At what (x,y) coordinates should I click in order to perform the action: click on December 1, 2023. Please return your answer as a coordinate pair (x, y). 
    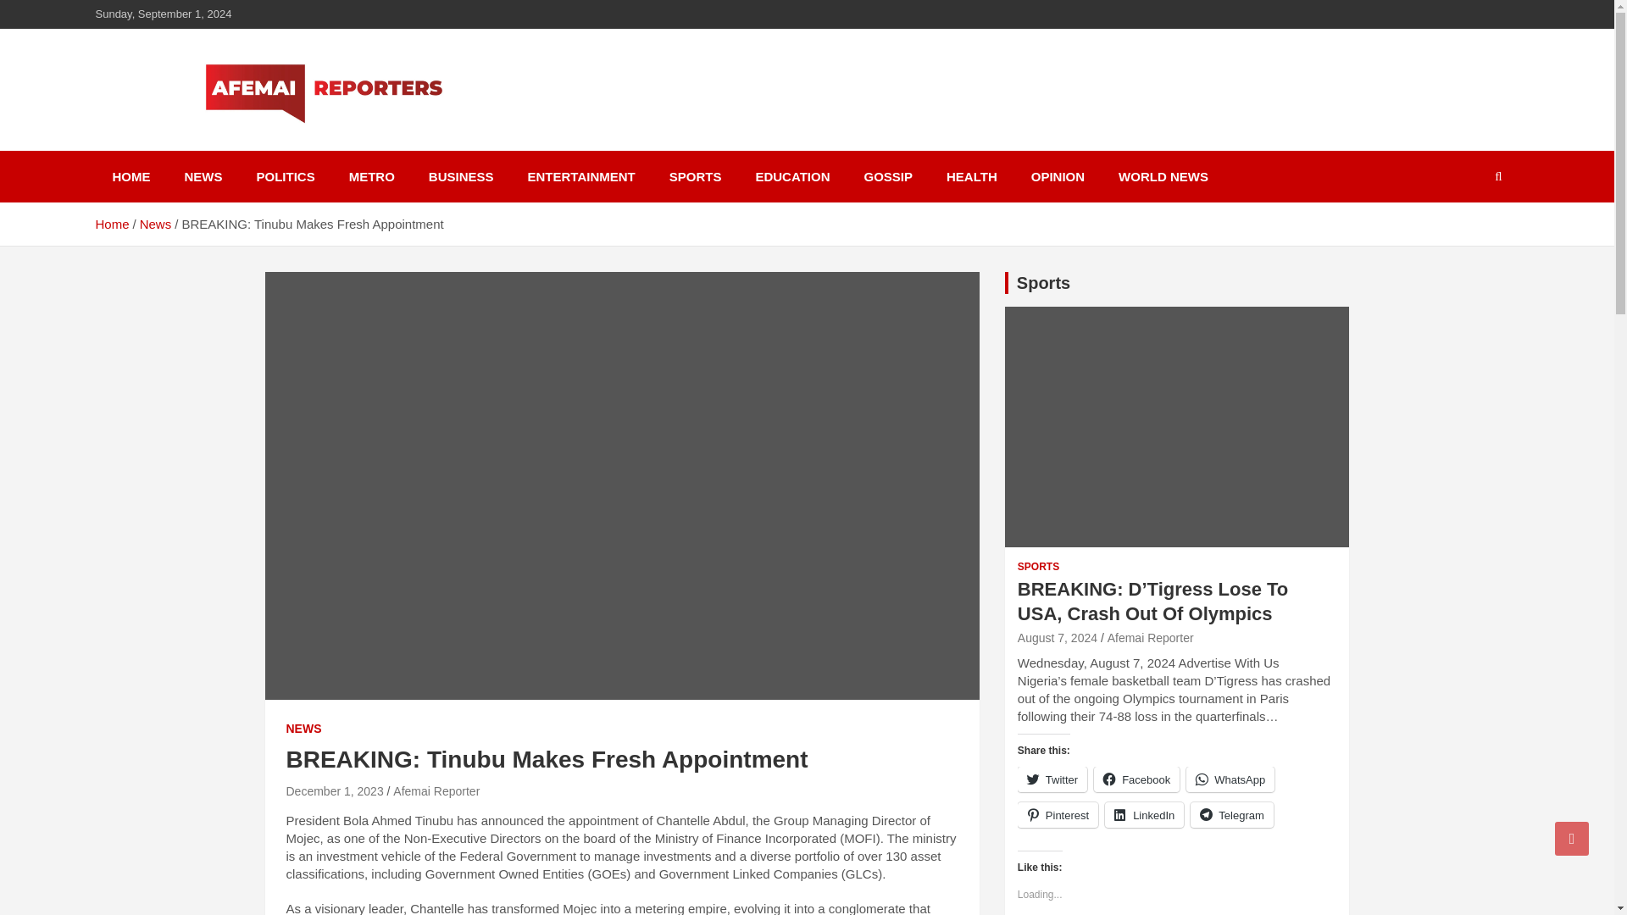
    Looking at the image, I should click on (335, 790).